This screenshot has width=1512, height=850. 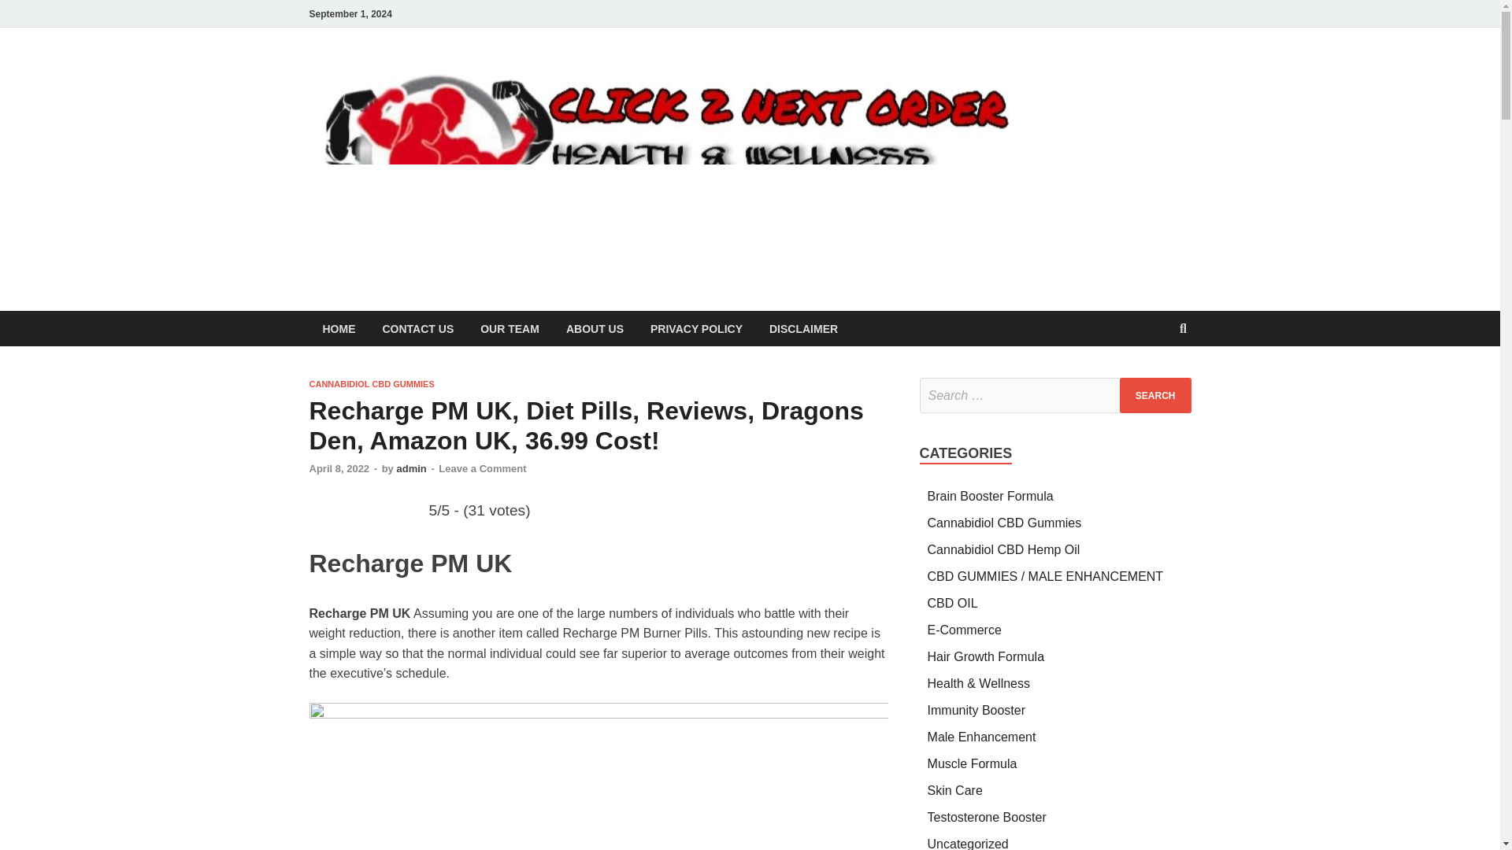 I want to click on Click 2 Next Order, so click(x=1128, y=99).